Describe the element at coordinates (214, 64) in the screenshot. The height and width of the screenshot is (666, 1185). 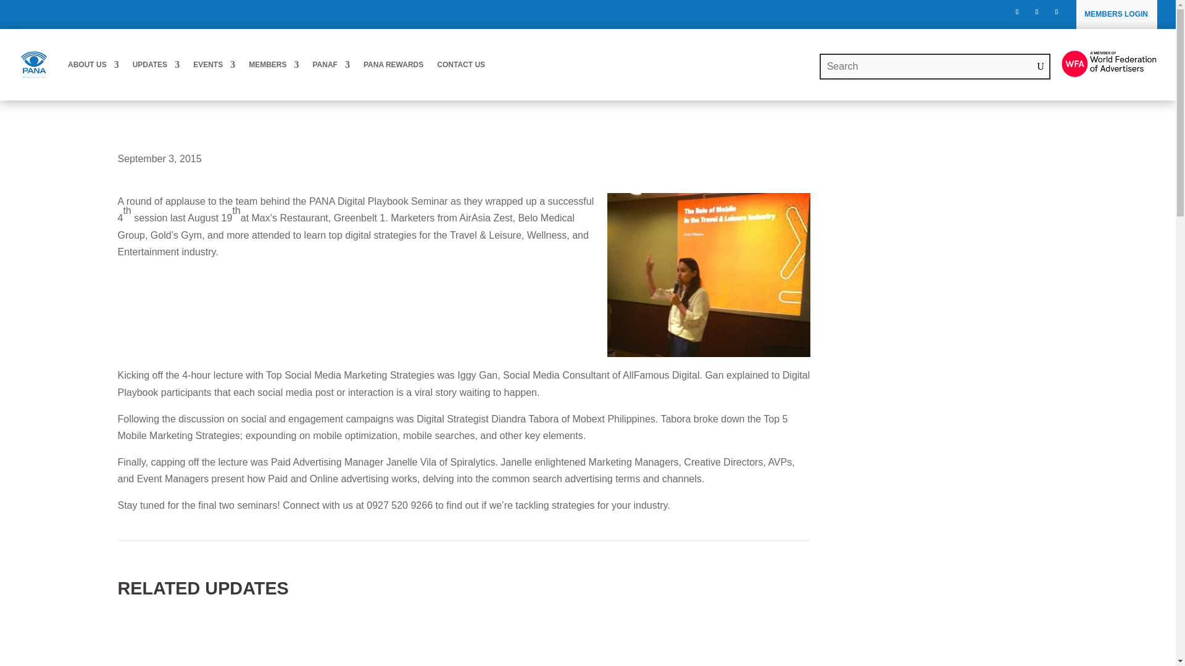
I see `EVENTS` at that location.